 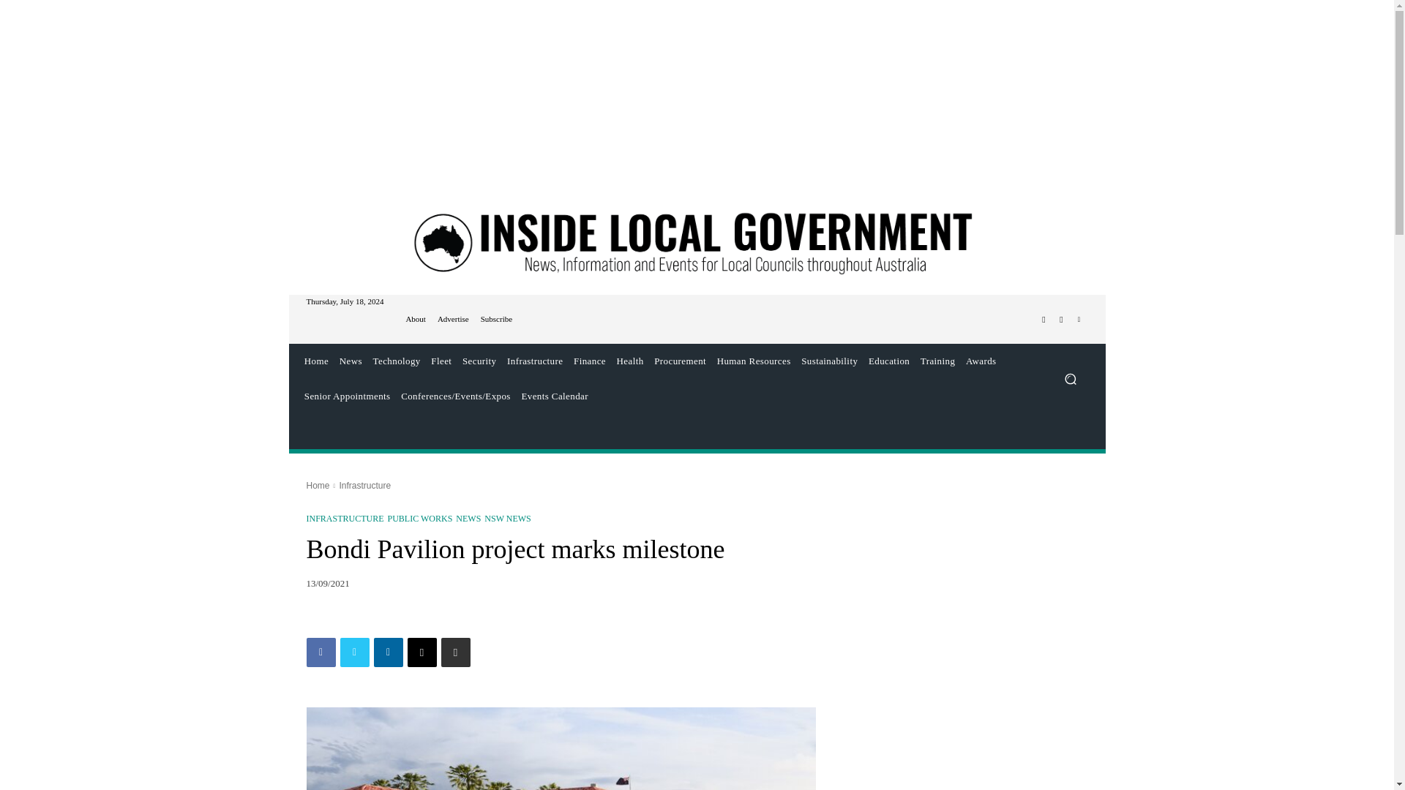 What do you see at coordinates (1044, 320) in the screenshot?
I see `Facebook` at bounding box center [1044, 320].